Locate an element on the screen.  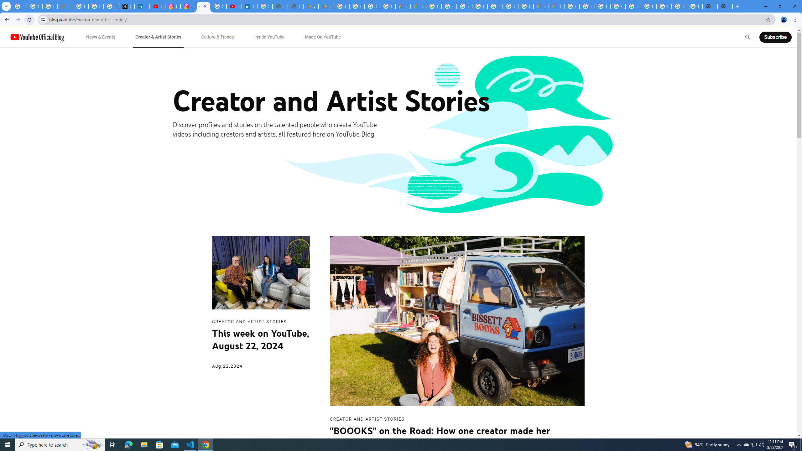
Google Cloud Estimate Summary is located at coordinates (556, 6).